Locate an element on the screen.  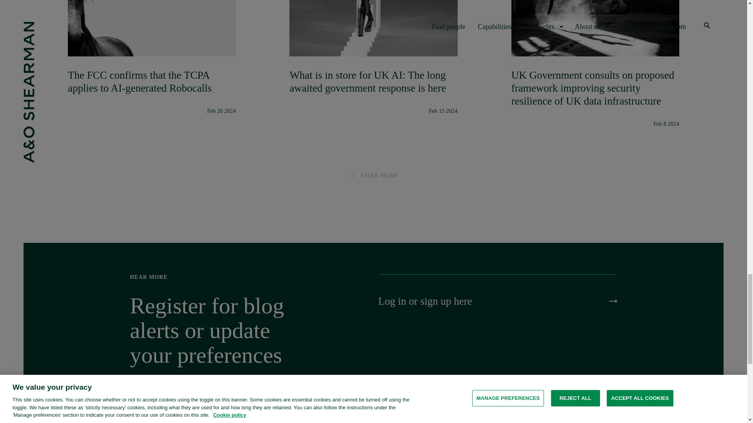
Log in or sign up here is located at coordinates (497, 301).